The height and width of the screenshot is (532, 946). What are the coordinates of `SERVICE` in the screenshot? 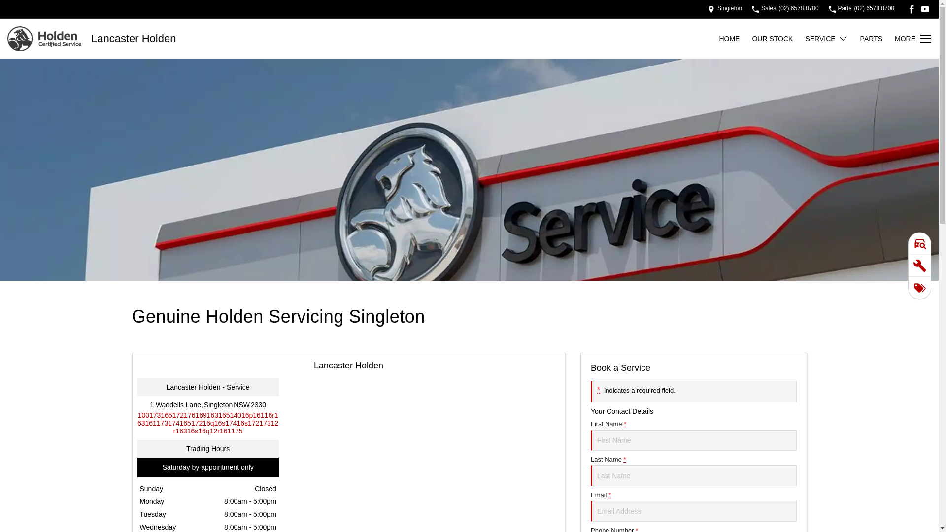 It's located at (826, 38).